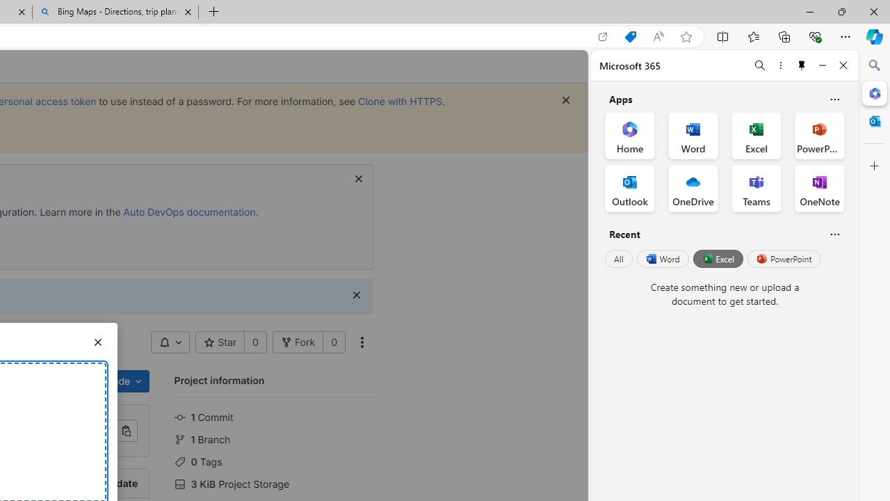 The height and width of the screenshot is (501, 890). I want to click on Edit, so click(68, 381).